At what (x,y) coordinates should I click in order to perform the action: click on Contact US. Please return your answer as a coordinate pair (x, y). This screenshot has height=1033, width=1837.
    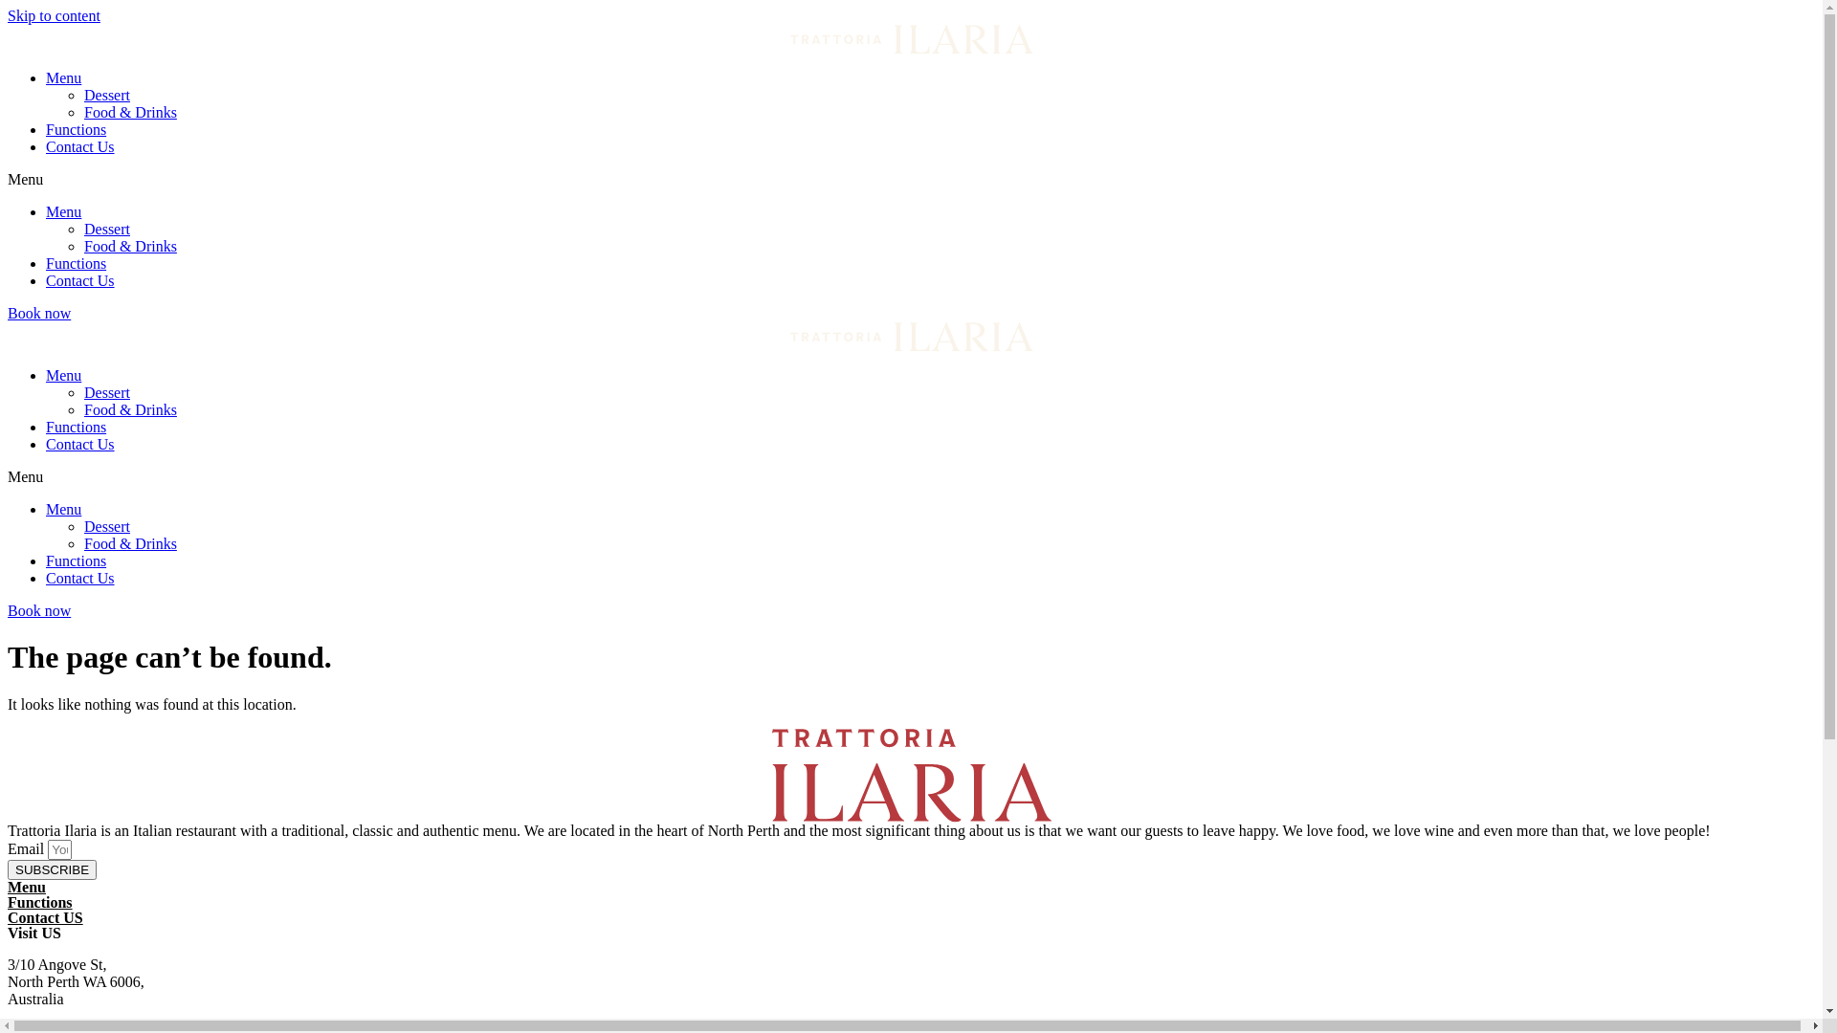
    Looking at the image, I should click on (46, 918).